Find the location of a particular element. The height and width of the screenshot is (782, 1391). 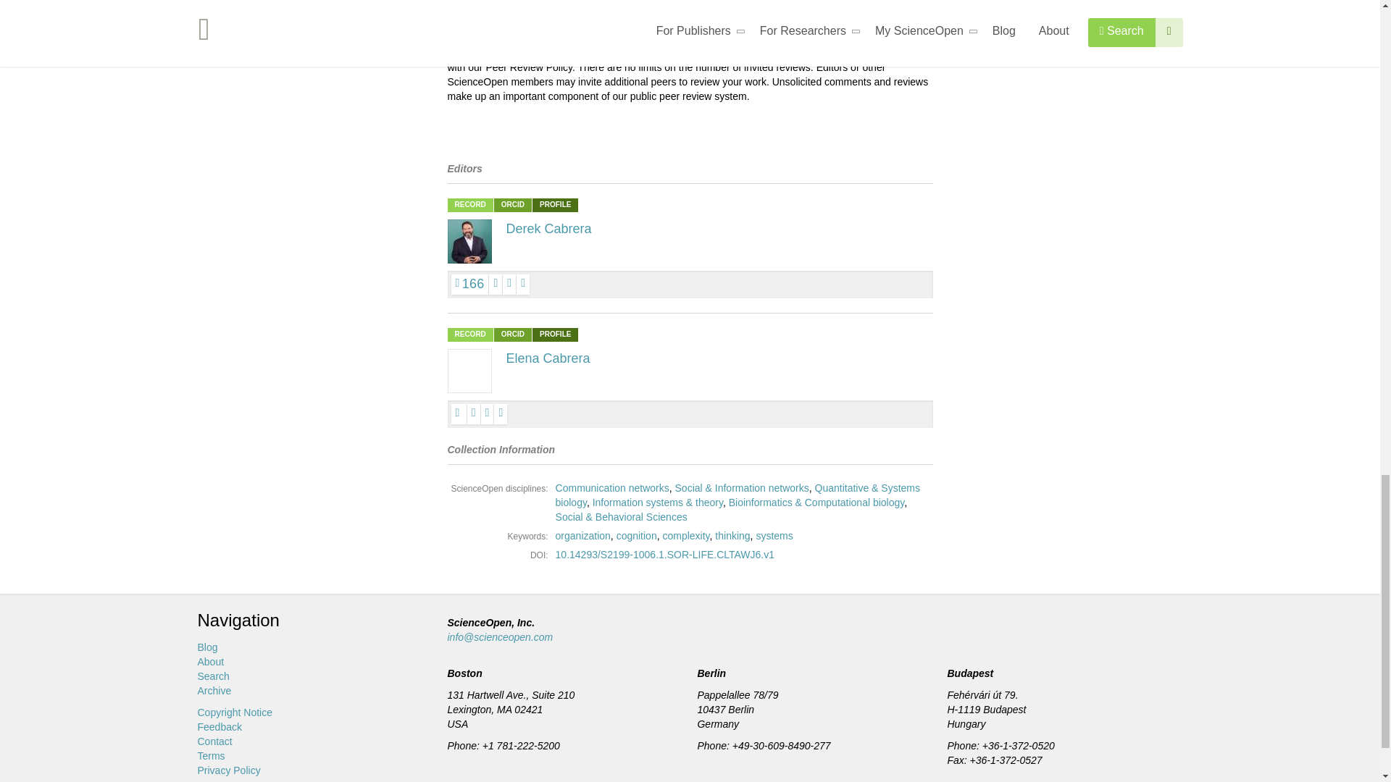

Publications is located at coordinates (469, 285).